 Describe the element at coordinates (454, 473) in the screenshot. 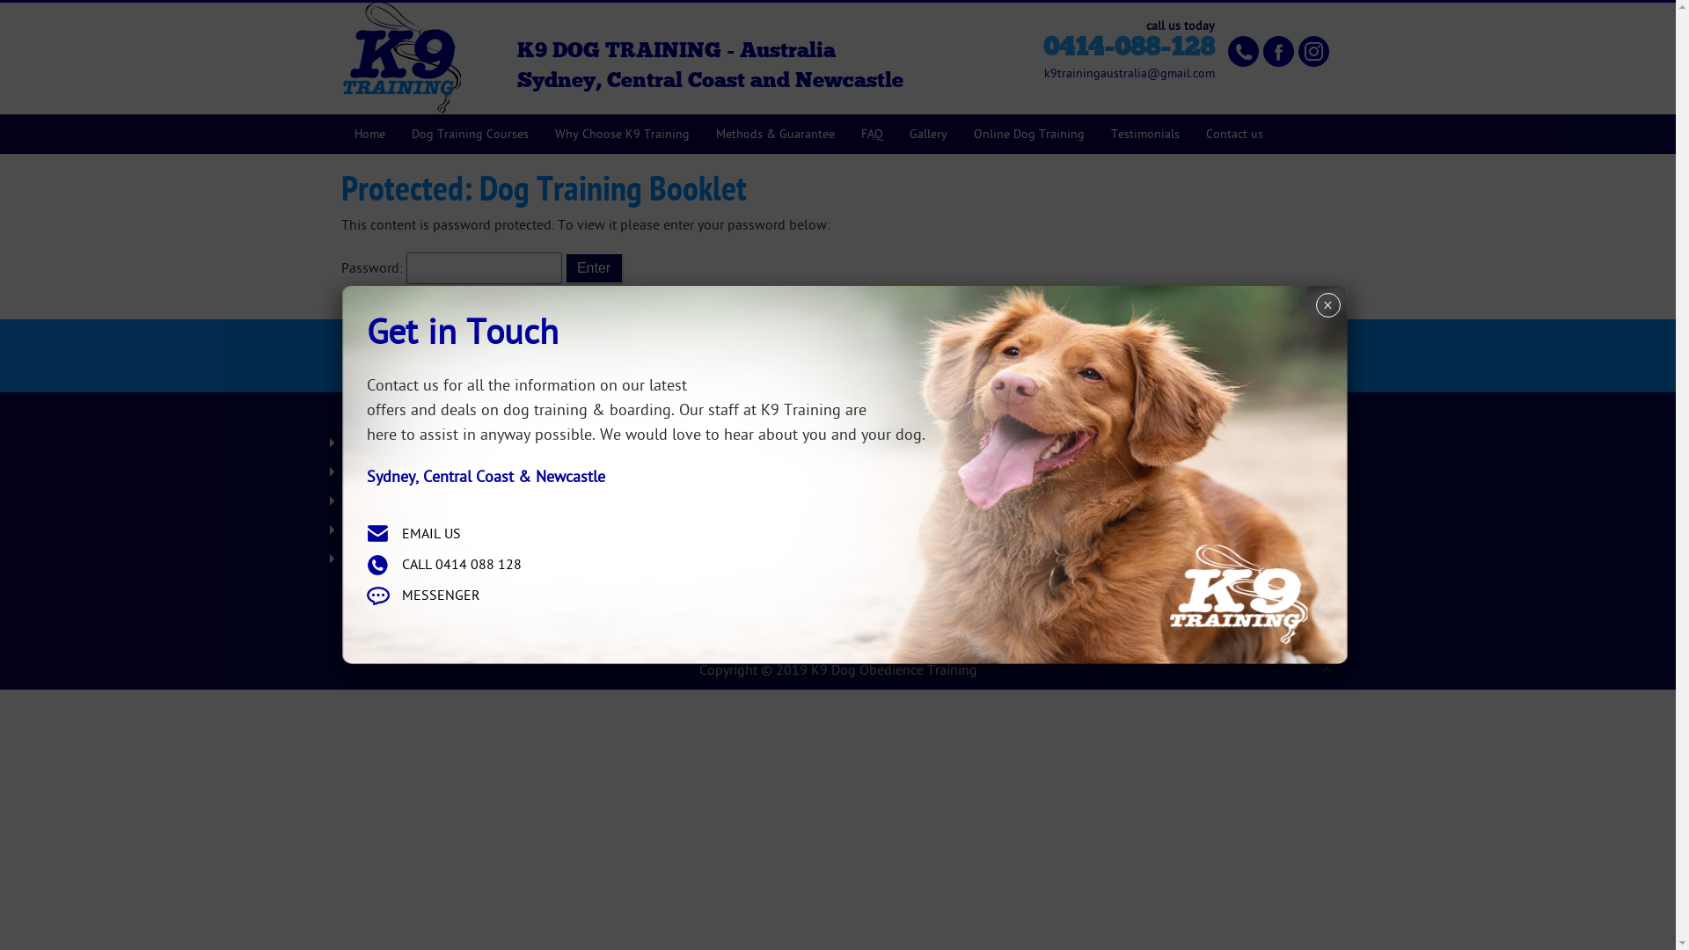

I see `FAQ` at that location.